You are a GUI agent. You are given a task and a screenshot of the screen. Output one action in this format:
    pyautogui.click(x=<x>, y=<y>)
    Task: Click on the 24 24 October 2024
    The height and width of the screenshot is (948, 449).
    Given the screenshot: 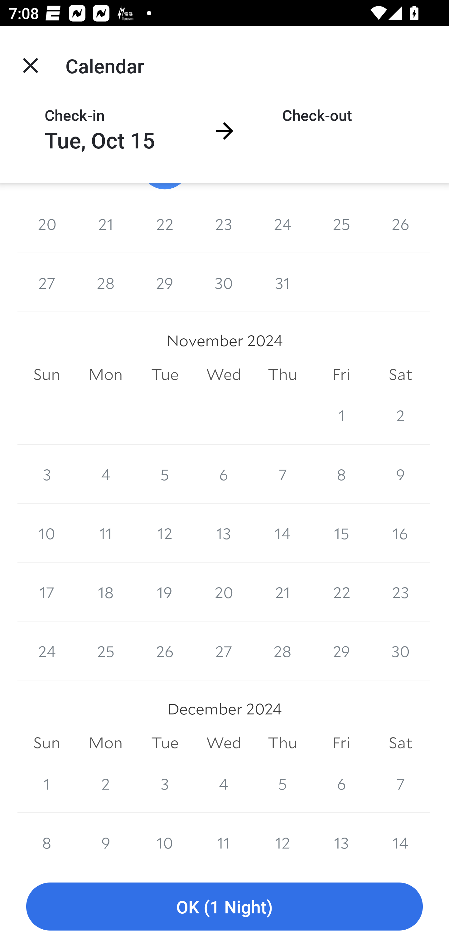 What is the action you would take?
    pyautogui.click(x=282, y=224)
    